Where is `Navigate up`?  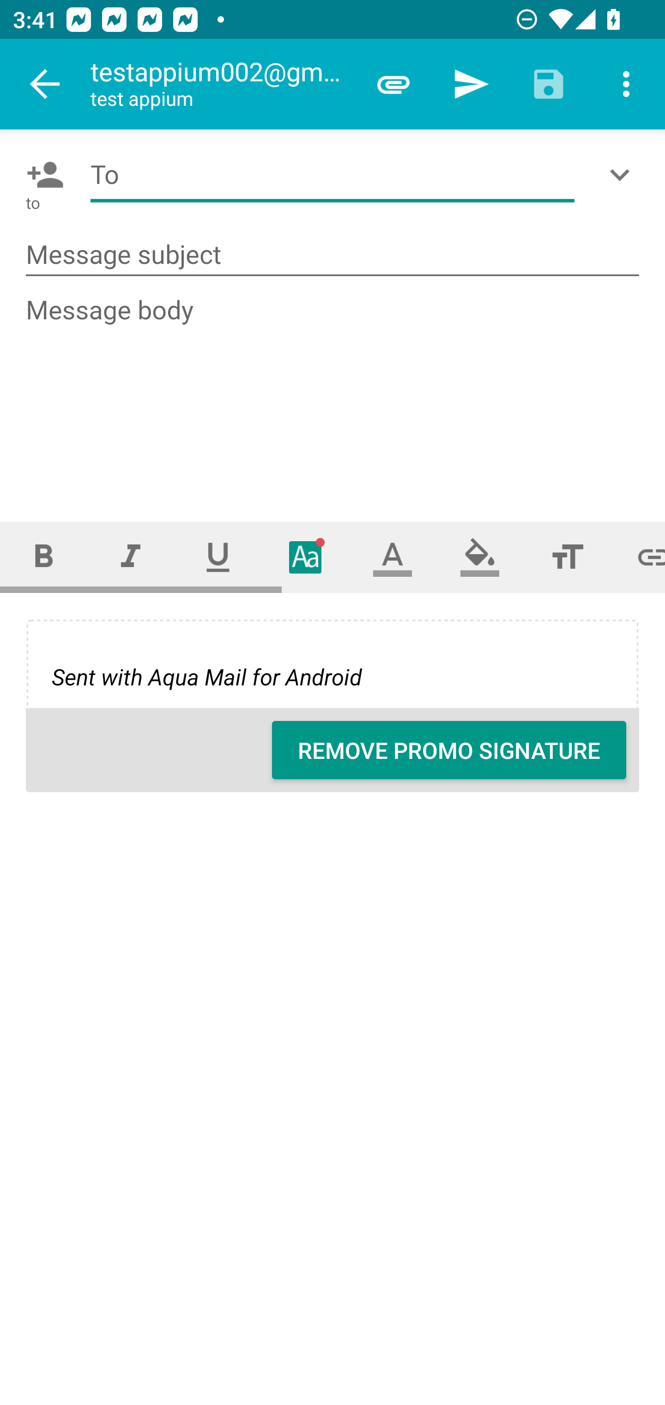
Navigate up is located at coordinates (45, 84).